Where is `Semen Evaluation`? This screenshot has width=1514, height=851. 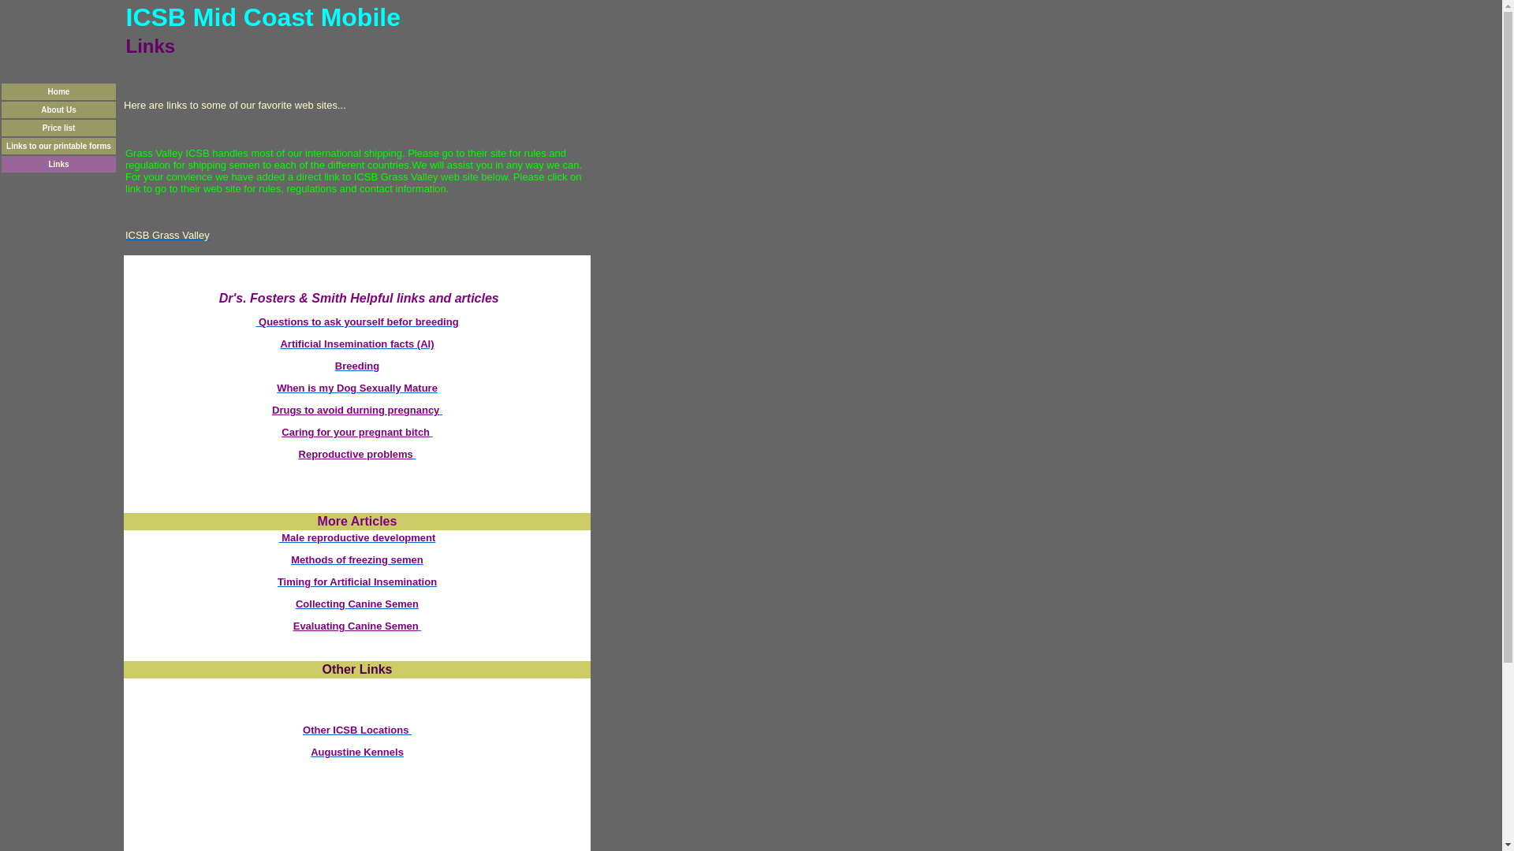
Semen Evaluation is located at coordinates (358, 626).